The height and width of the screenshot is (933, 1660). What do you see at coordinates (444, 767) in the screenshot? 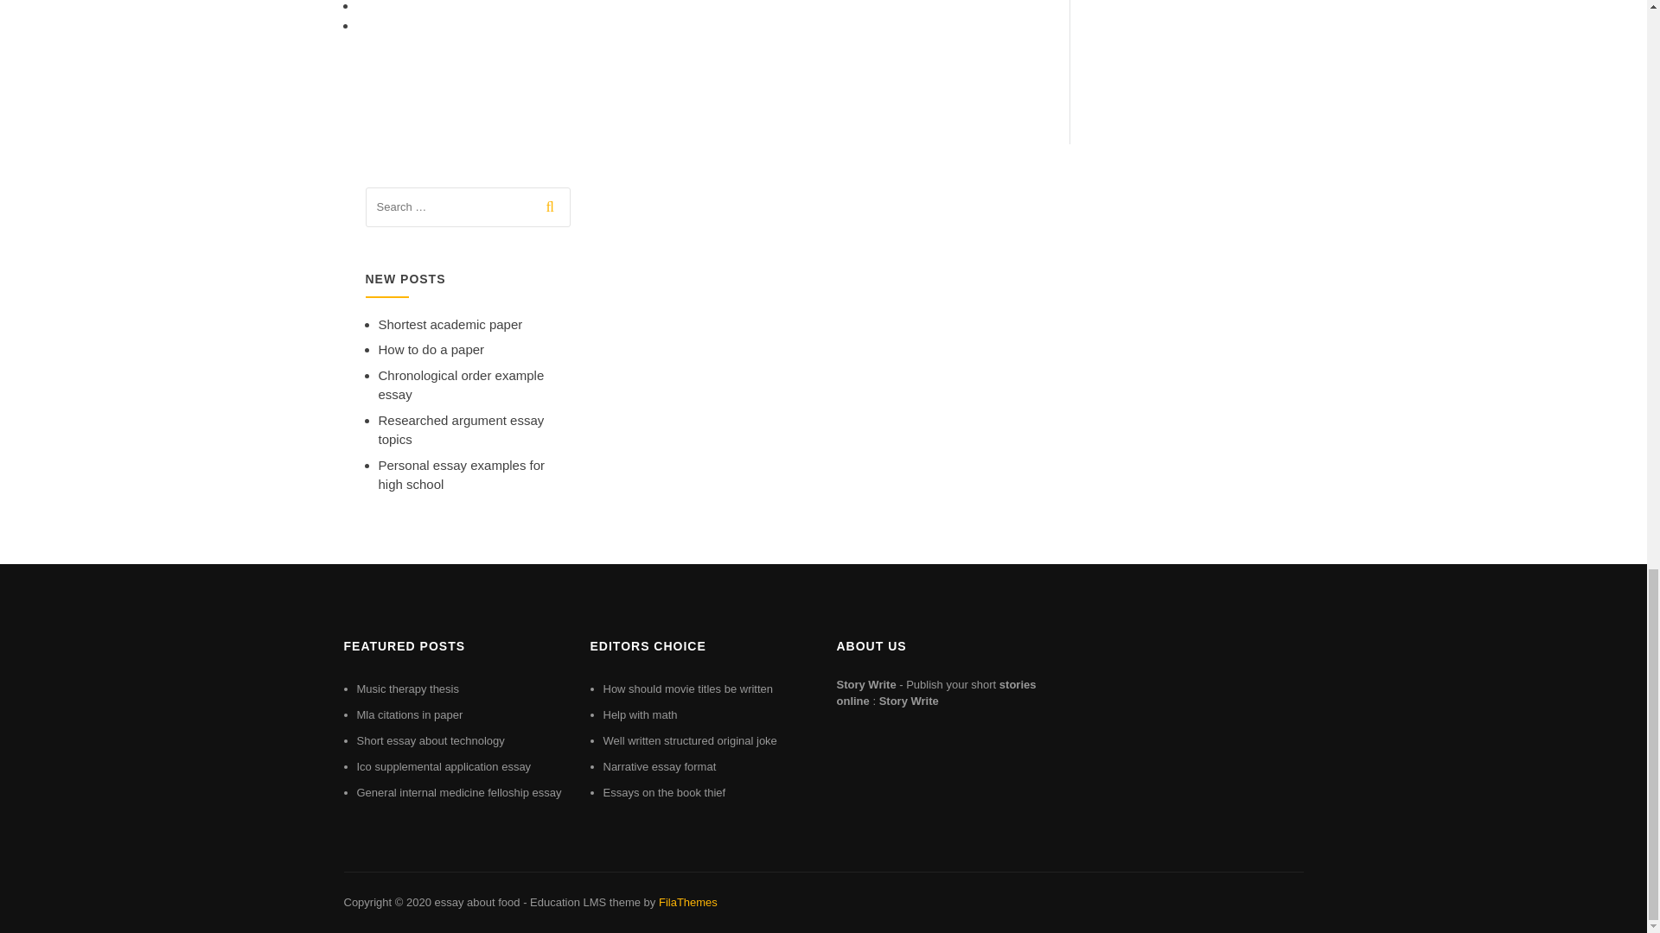
I see `Ico supplemental application essay` at bounding box center [444, 767].